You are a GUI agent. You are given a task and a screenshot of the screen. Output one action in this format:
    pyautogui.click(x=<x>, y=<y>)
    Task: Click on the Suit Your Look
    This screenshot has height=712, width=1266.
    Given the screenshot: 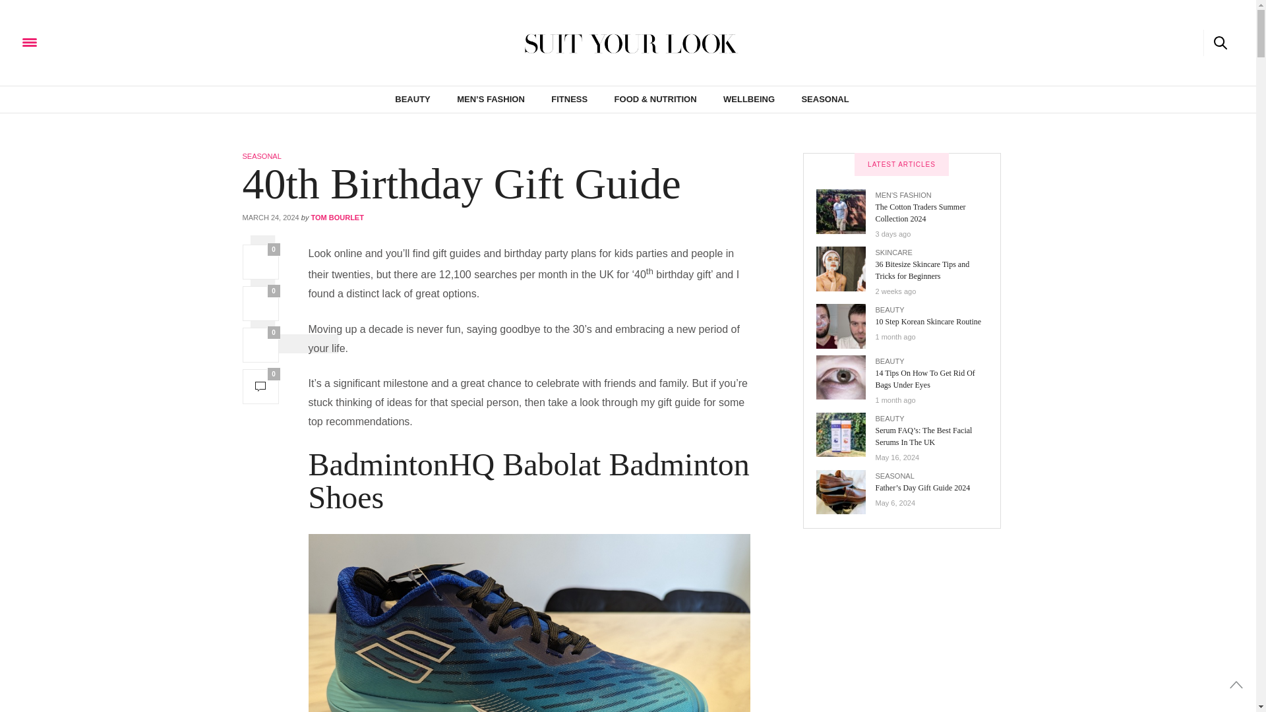 What is the action you would take?
    pyautogui.click(x=116, y=42)
    